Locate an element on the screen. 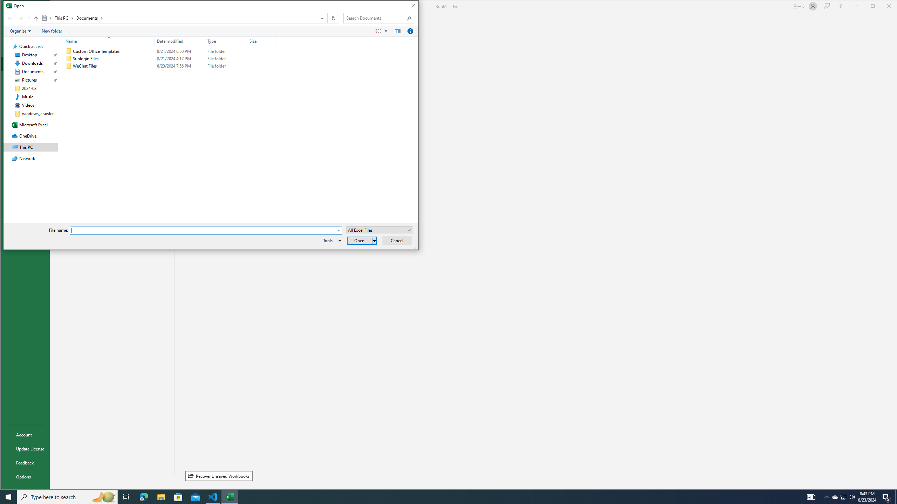 This screenshot has width=897, height=504. Views is located at coordinates (383, 31).